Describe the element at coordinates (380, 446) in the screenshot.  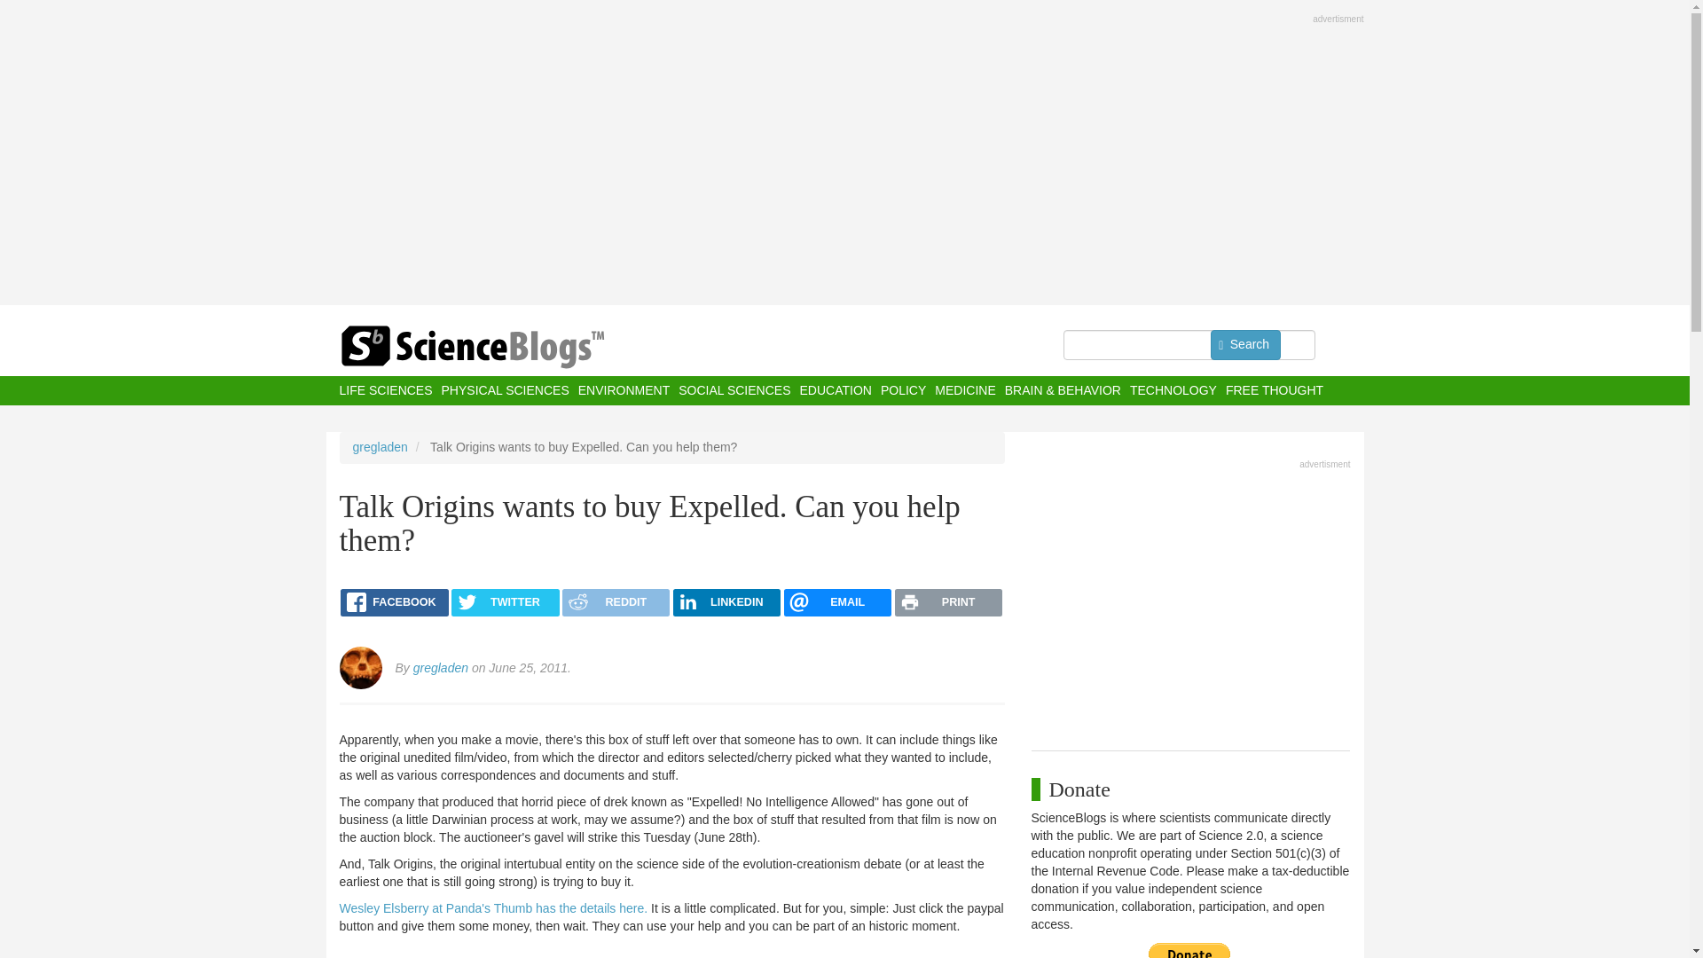
I see `gregladen` at that location.